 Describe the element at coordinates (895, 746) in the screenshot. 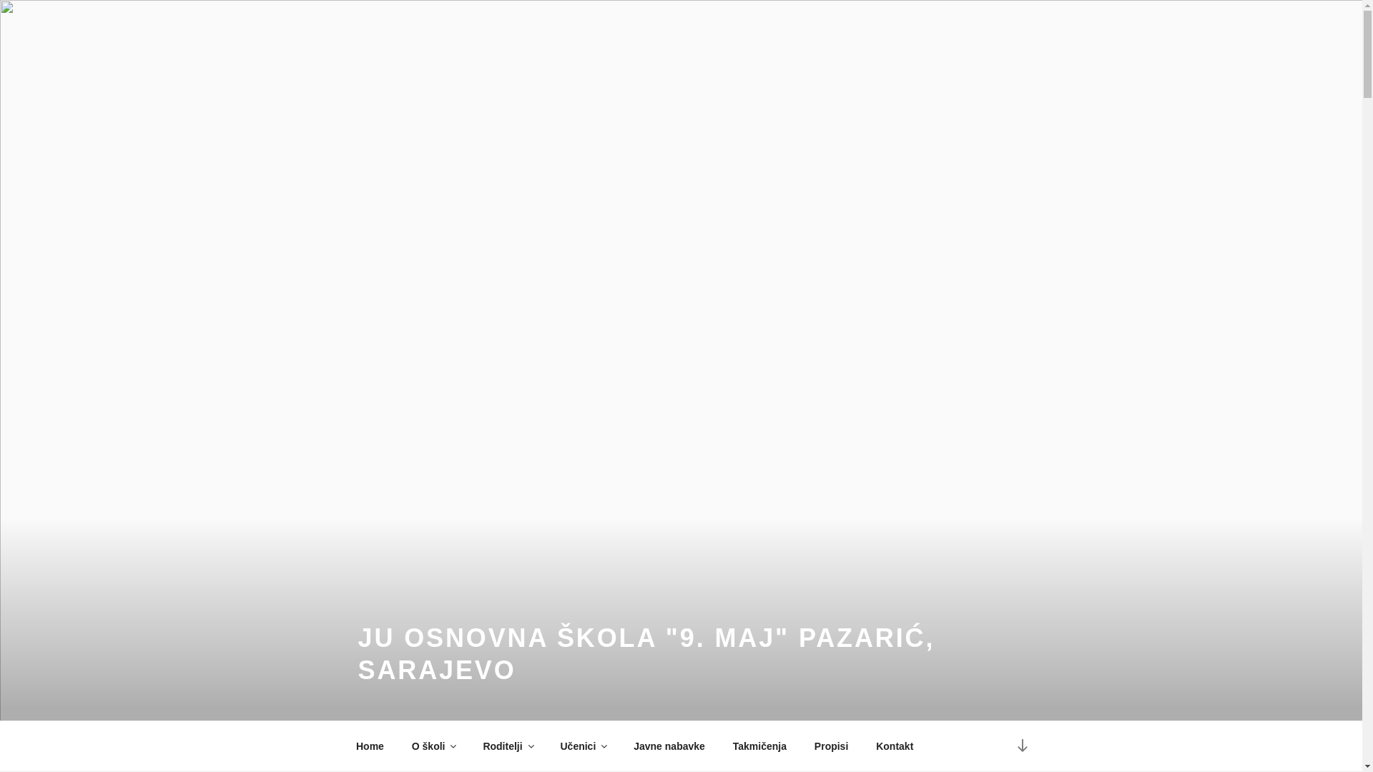

I see `Kontakt` at that location.